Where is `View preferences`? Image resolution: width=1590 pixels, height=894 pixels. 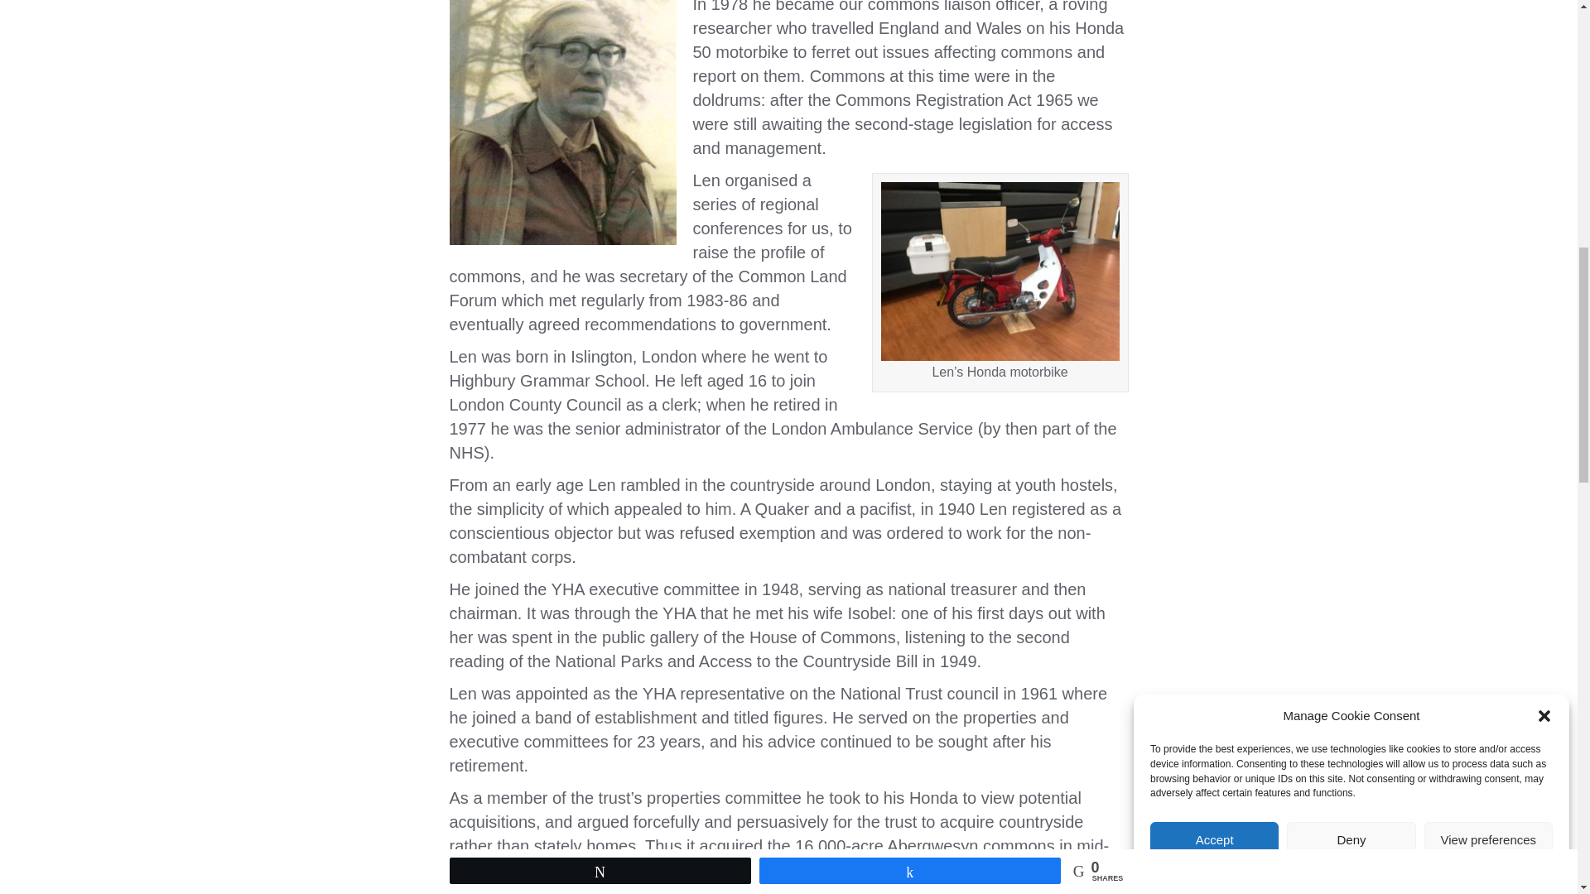
View preferences is located at coordinates (1489, 149).